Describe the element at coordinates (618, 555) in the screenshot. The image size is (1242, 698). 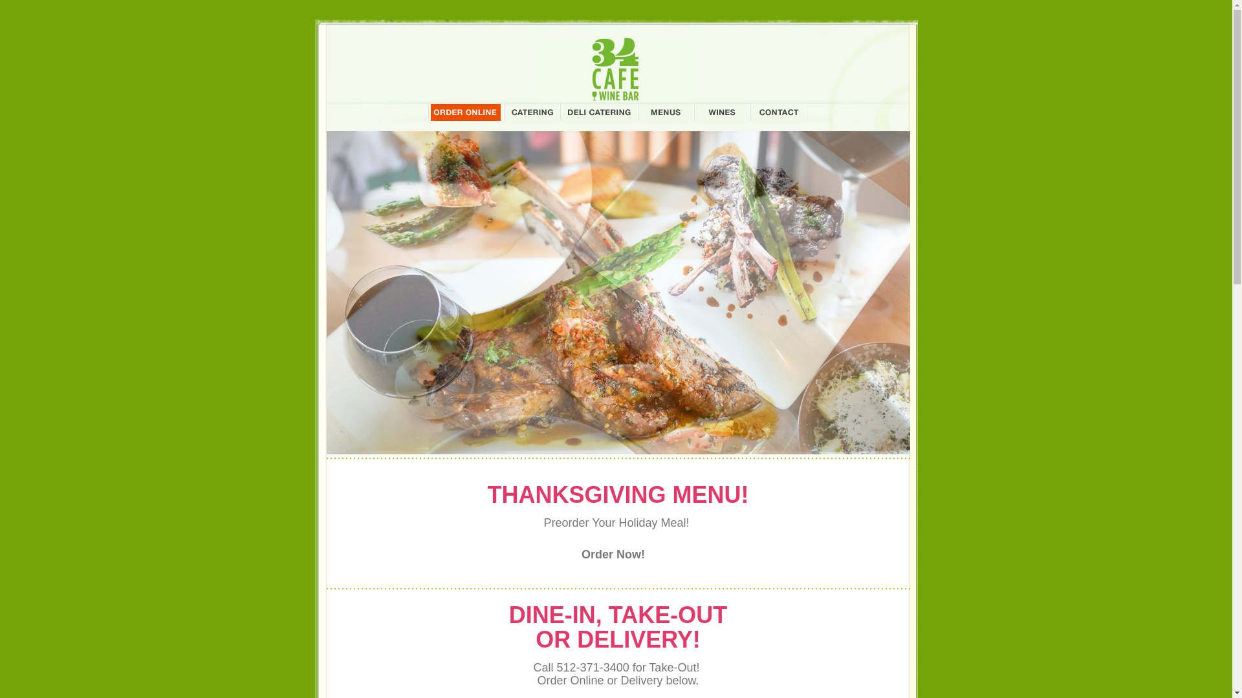
I see `Order Now!` at that location.